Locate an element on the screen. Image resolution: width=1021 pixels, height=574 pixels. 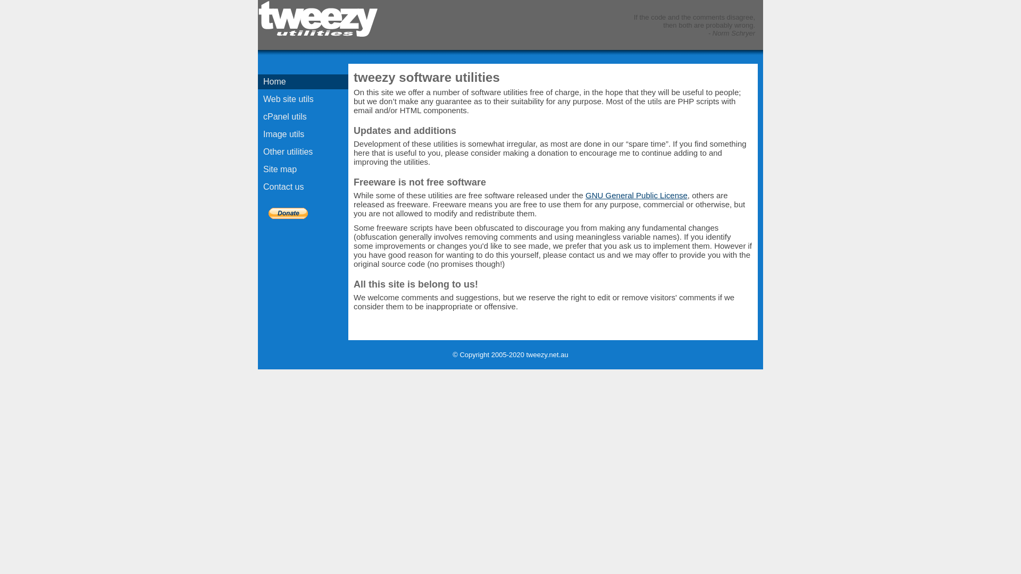
cPanel utils is located at coordinates (303, 117).